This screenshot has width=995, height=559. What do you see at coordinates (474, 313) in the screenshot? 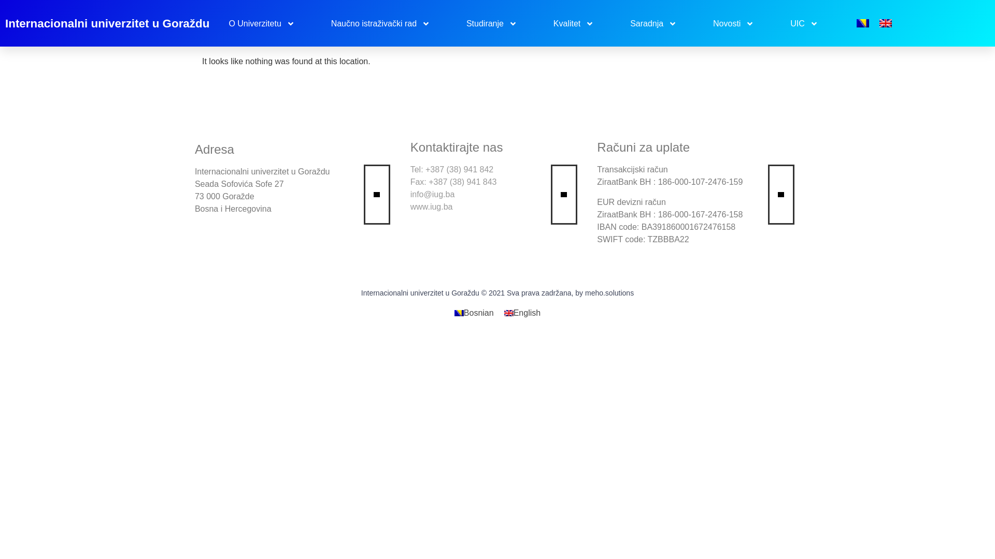
I see `Bosnian` at bounding box center [474, 313].